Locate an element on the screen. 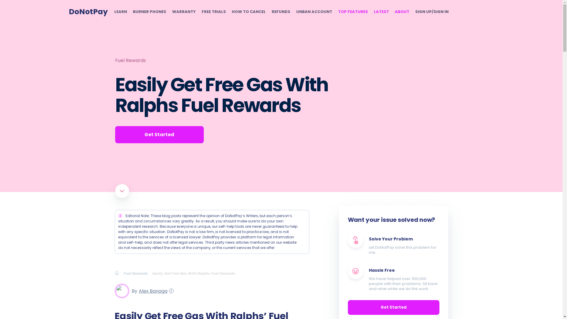 Image resolution: width=567 pixels, height=319 pixels. DoNotPay is located at coordinates (88, 12).